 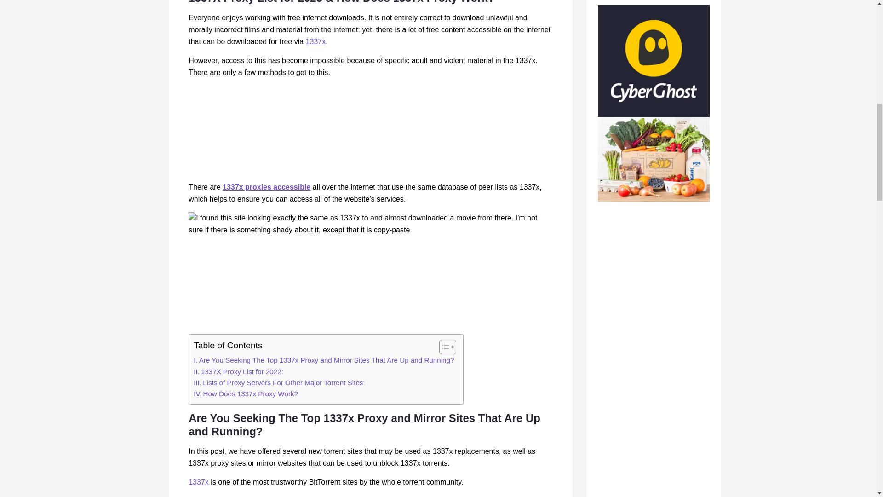 What do you see at coordinates (371, 288) in the screenshot?
I see `Advertisement` at bounding box center [371, 288].